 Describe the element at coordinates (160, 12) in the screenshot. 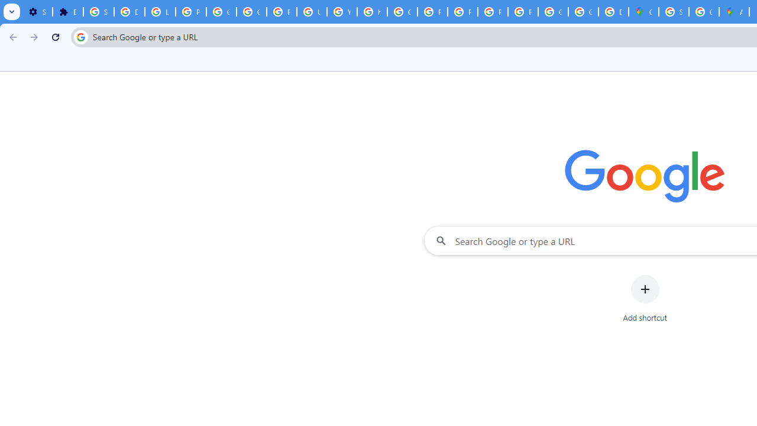

I see `Learn how to find your photos - Google Photos Help` at that location.